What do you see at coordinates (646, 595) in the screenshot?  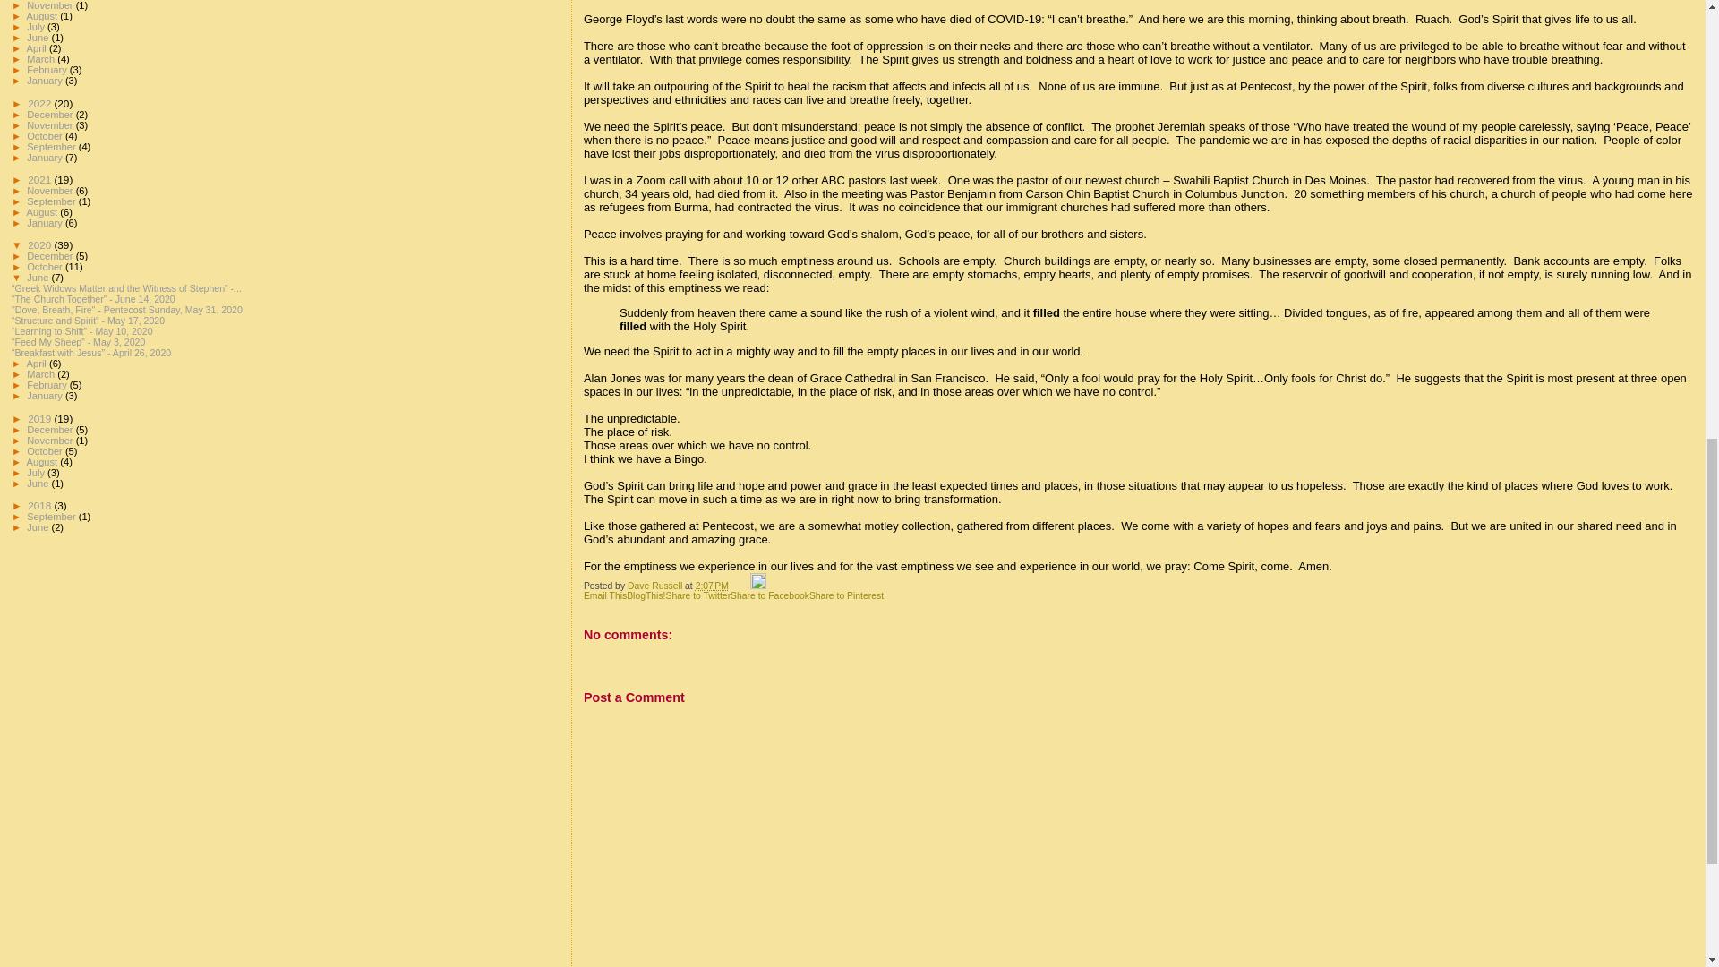 I see `BlogThis!` at bounding box center [646, 595].